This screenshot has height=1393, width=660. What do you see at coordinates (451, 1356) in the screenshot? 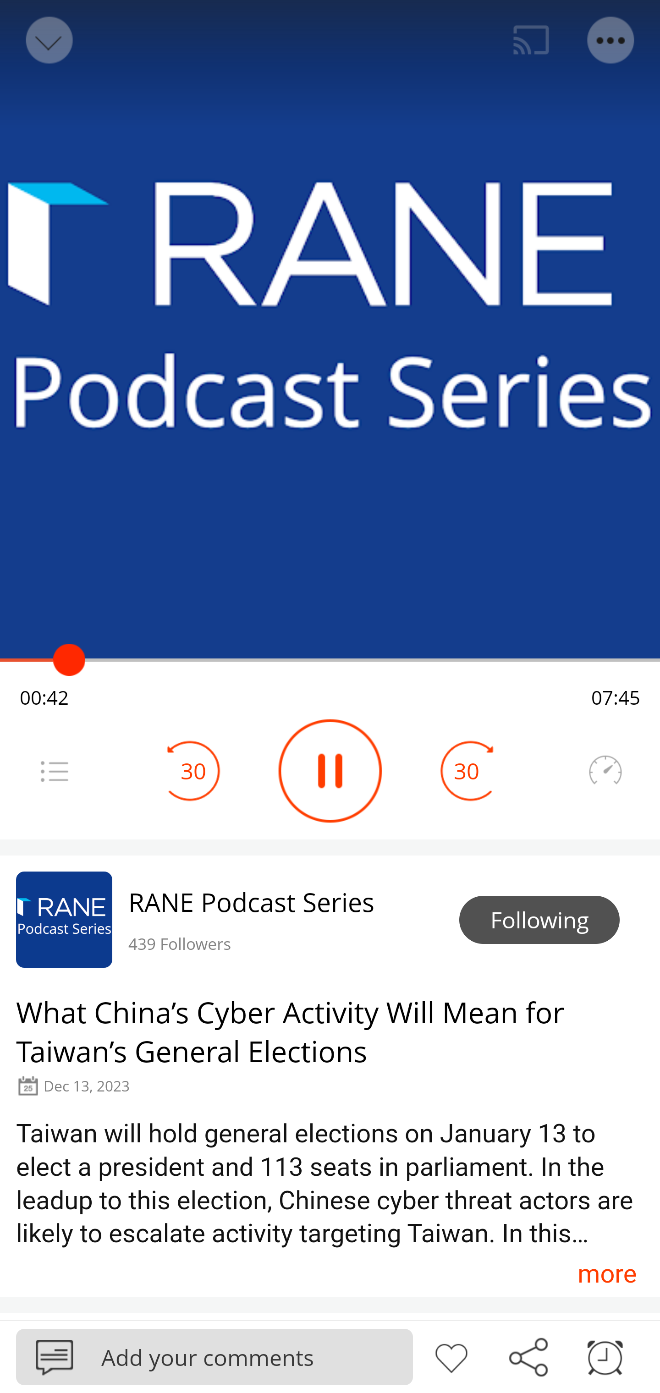
I see `Like` at bounding box center [451, 1356].